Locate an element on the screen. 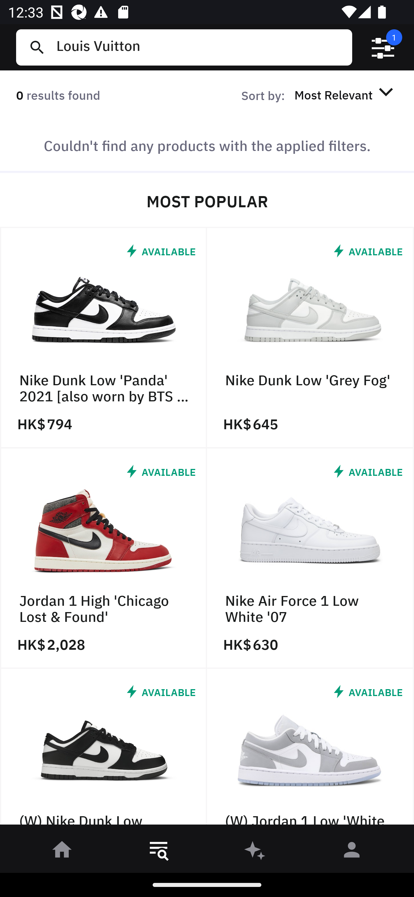 The height and width of the screenshot is (897, 414). Louis Vuitton is located at coordinates (200, 47).